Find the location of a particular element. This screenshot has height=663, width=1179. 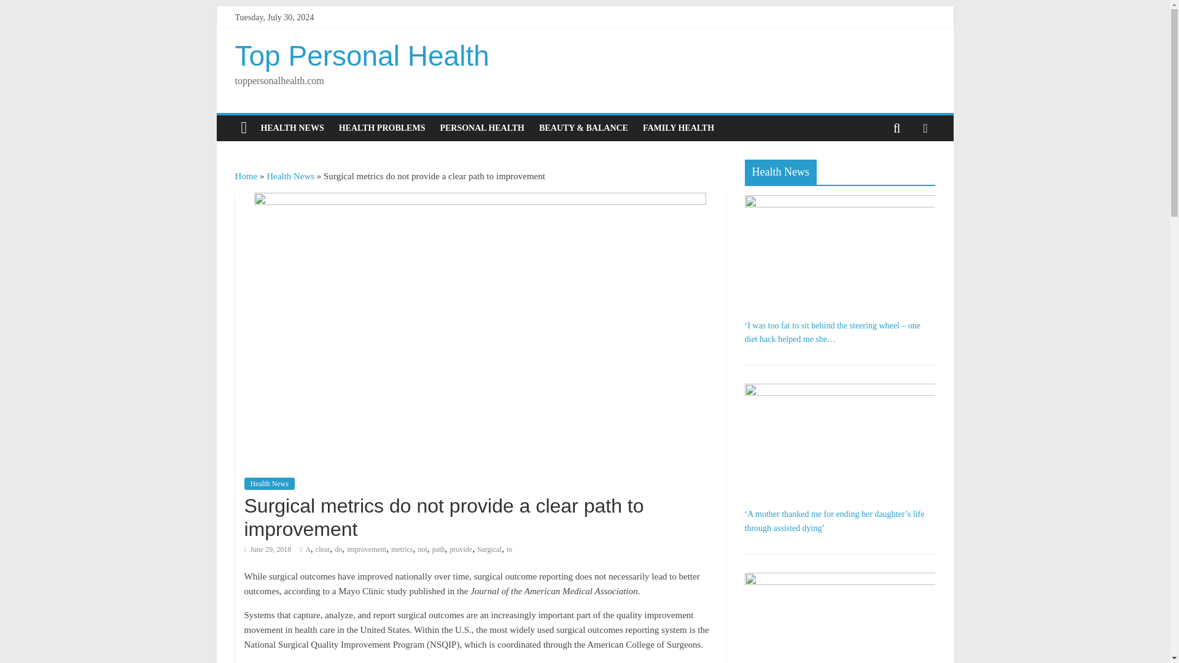

PERSONAL HEALTH is located at coordinates (481, 128).